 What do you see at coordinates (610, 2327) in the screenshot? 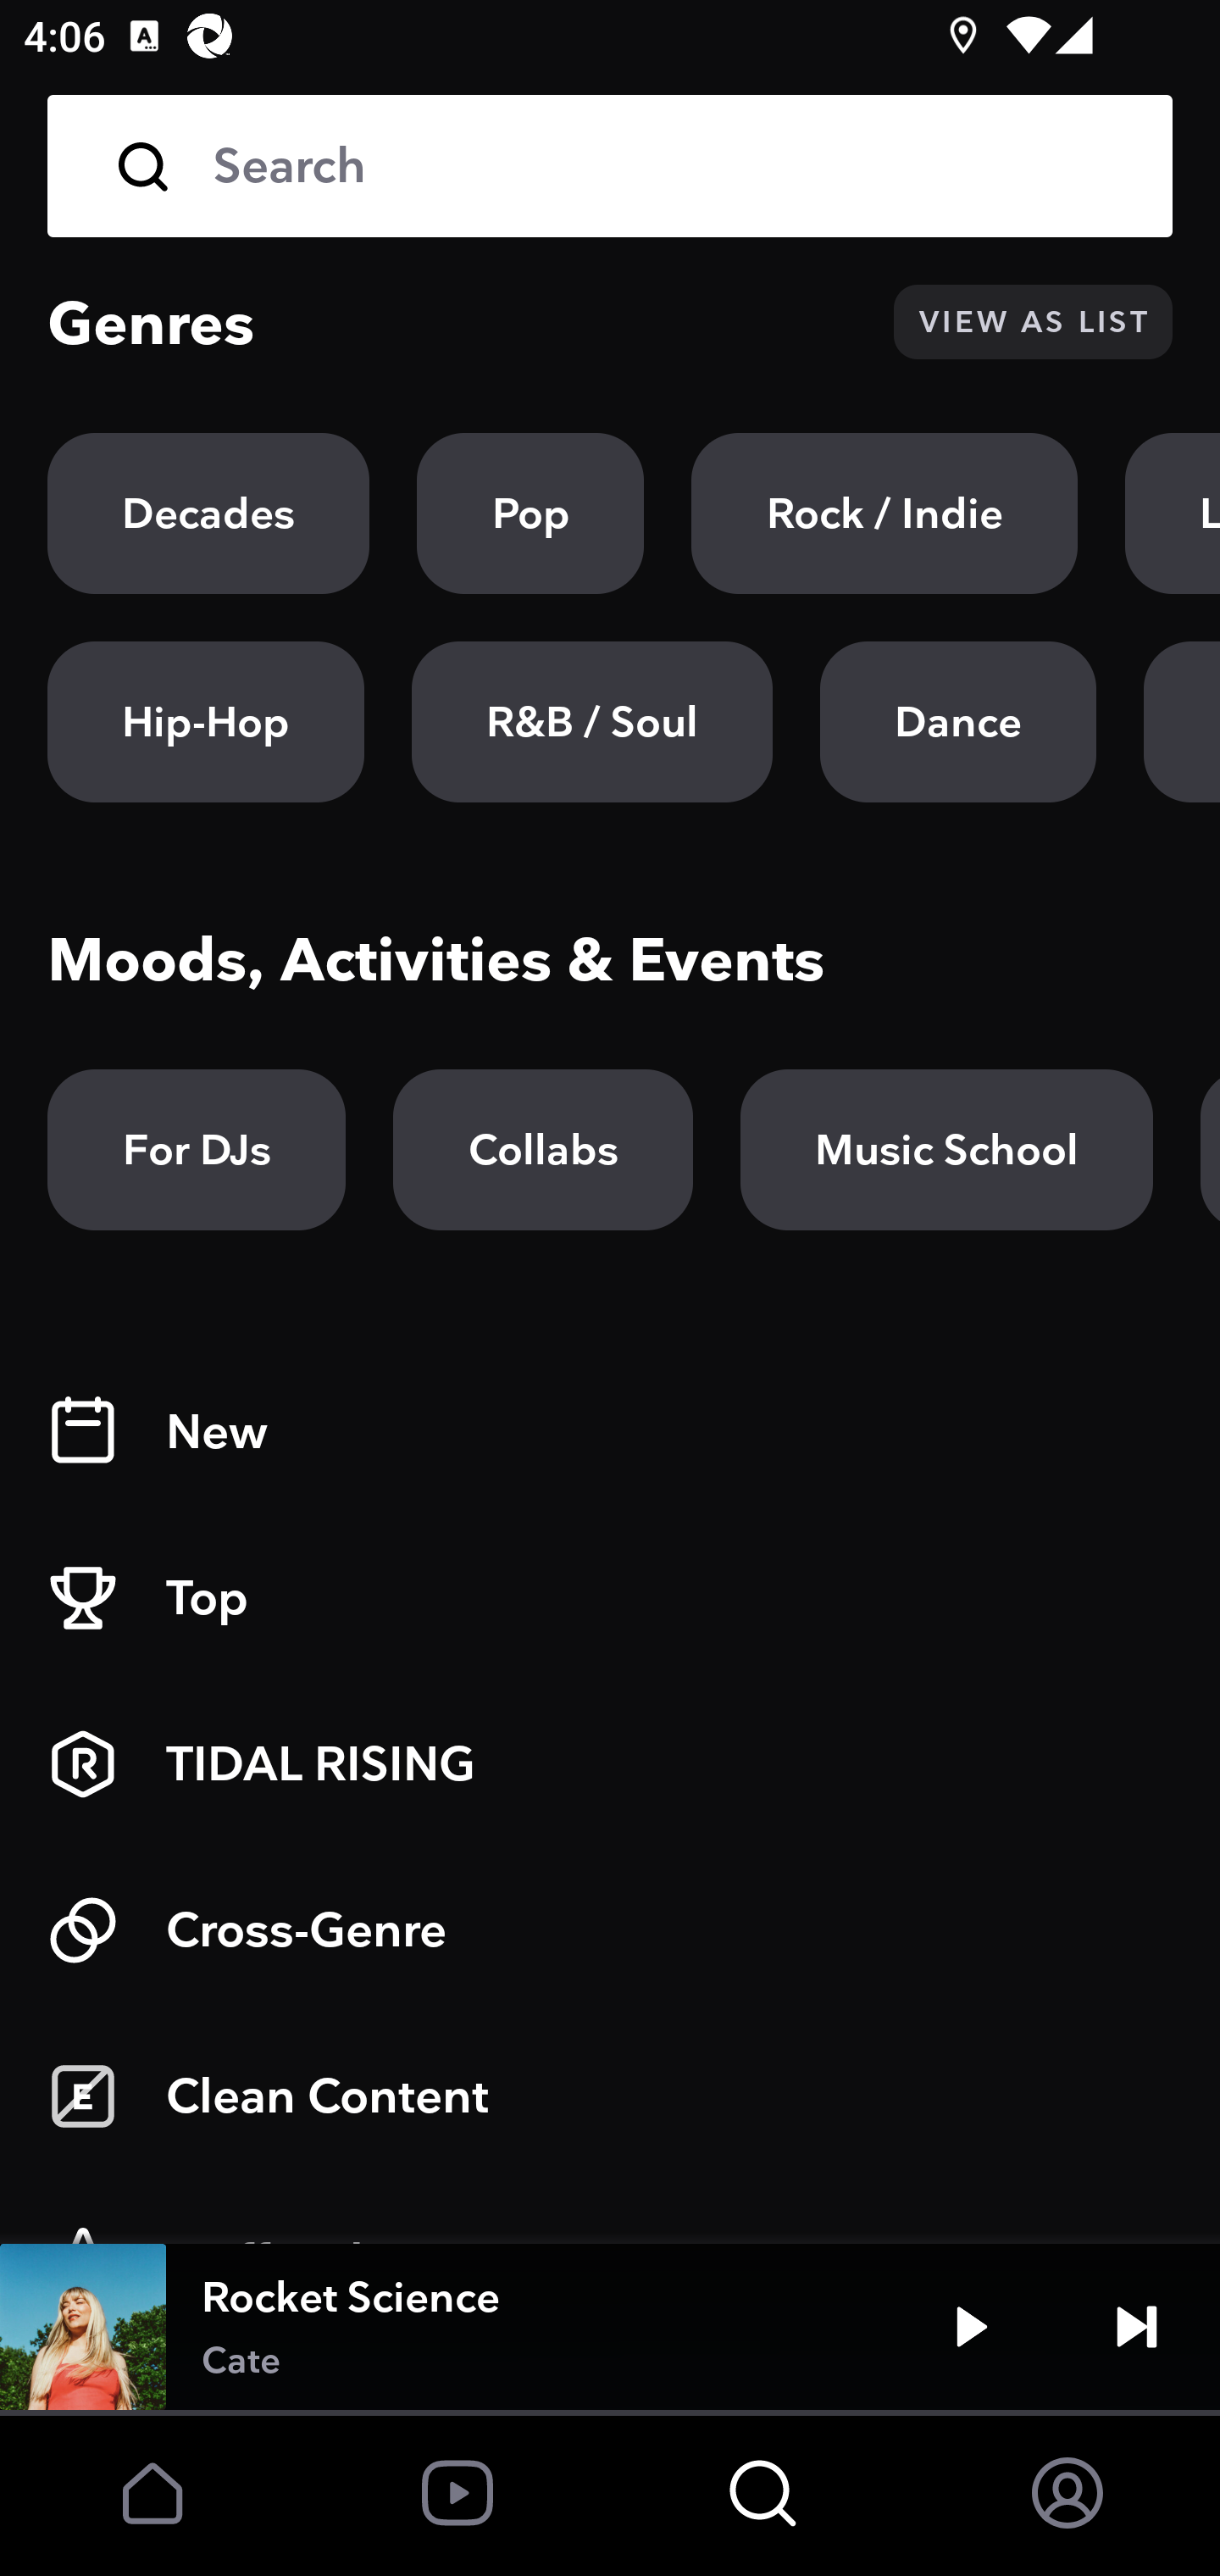
I see `Rocket Science Cate Play` at bounding box center [610, 2327].